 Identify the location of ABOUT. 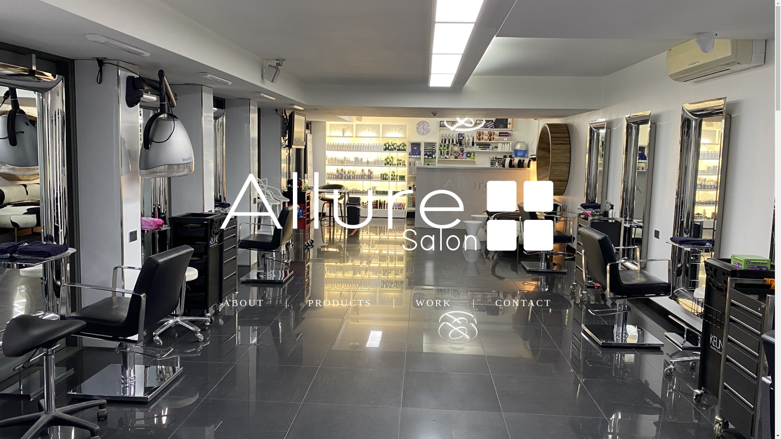
(244, 305).